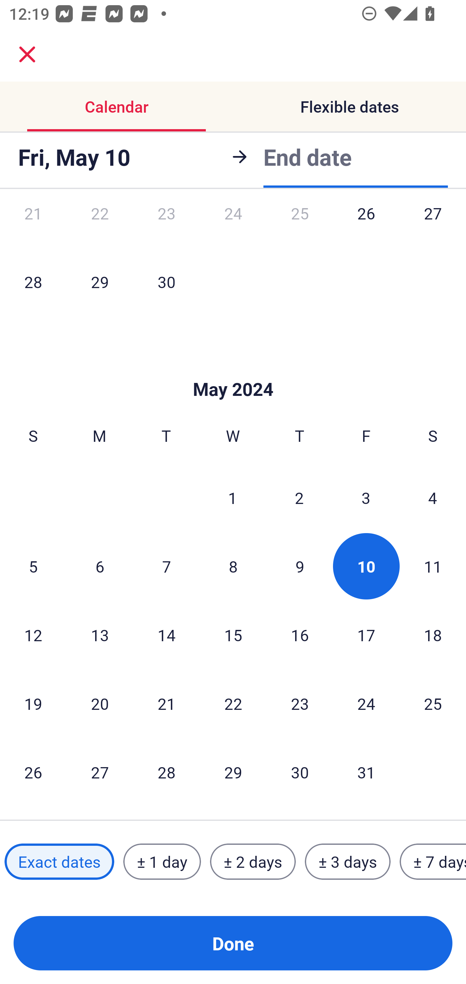  Describe the element at coordinates (100, 227) in the screenshot. I see `22 Monday, April 22, 2024` at that location.